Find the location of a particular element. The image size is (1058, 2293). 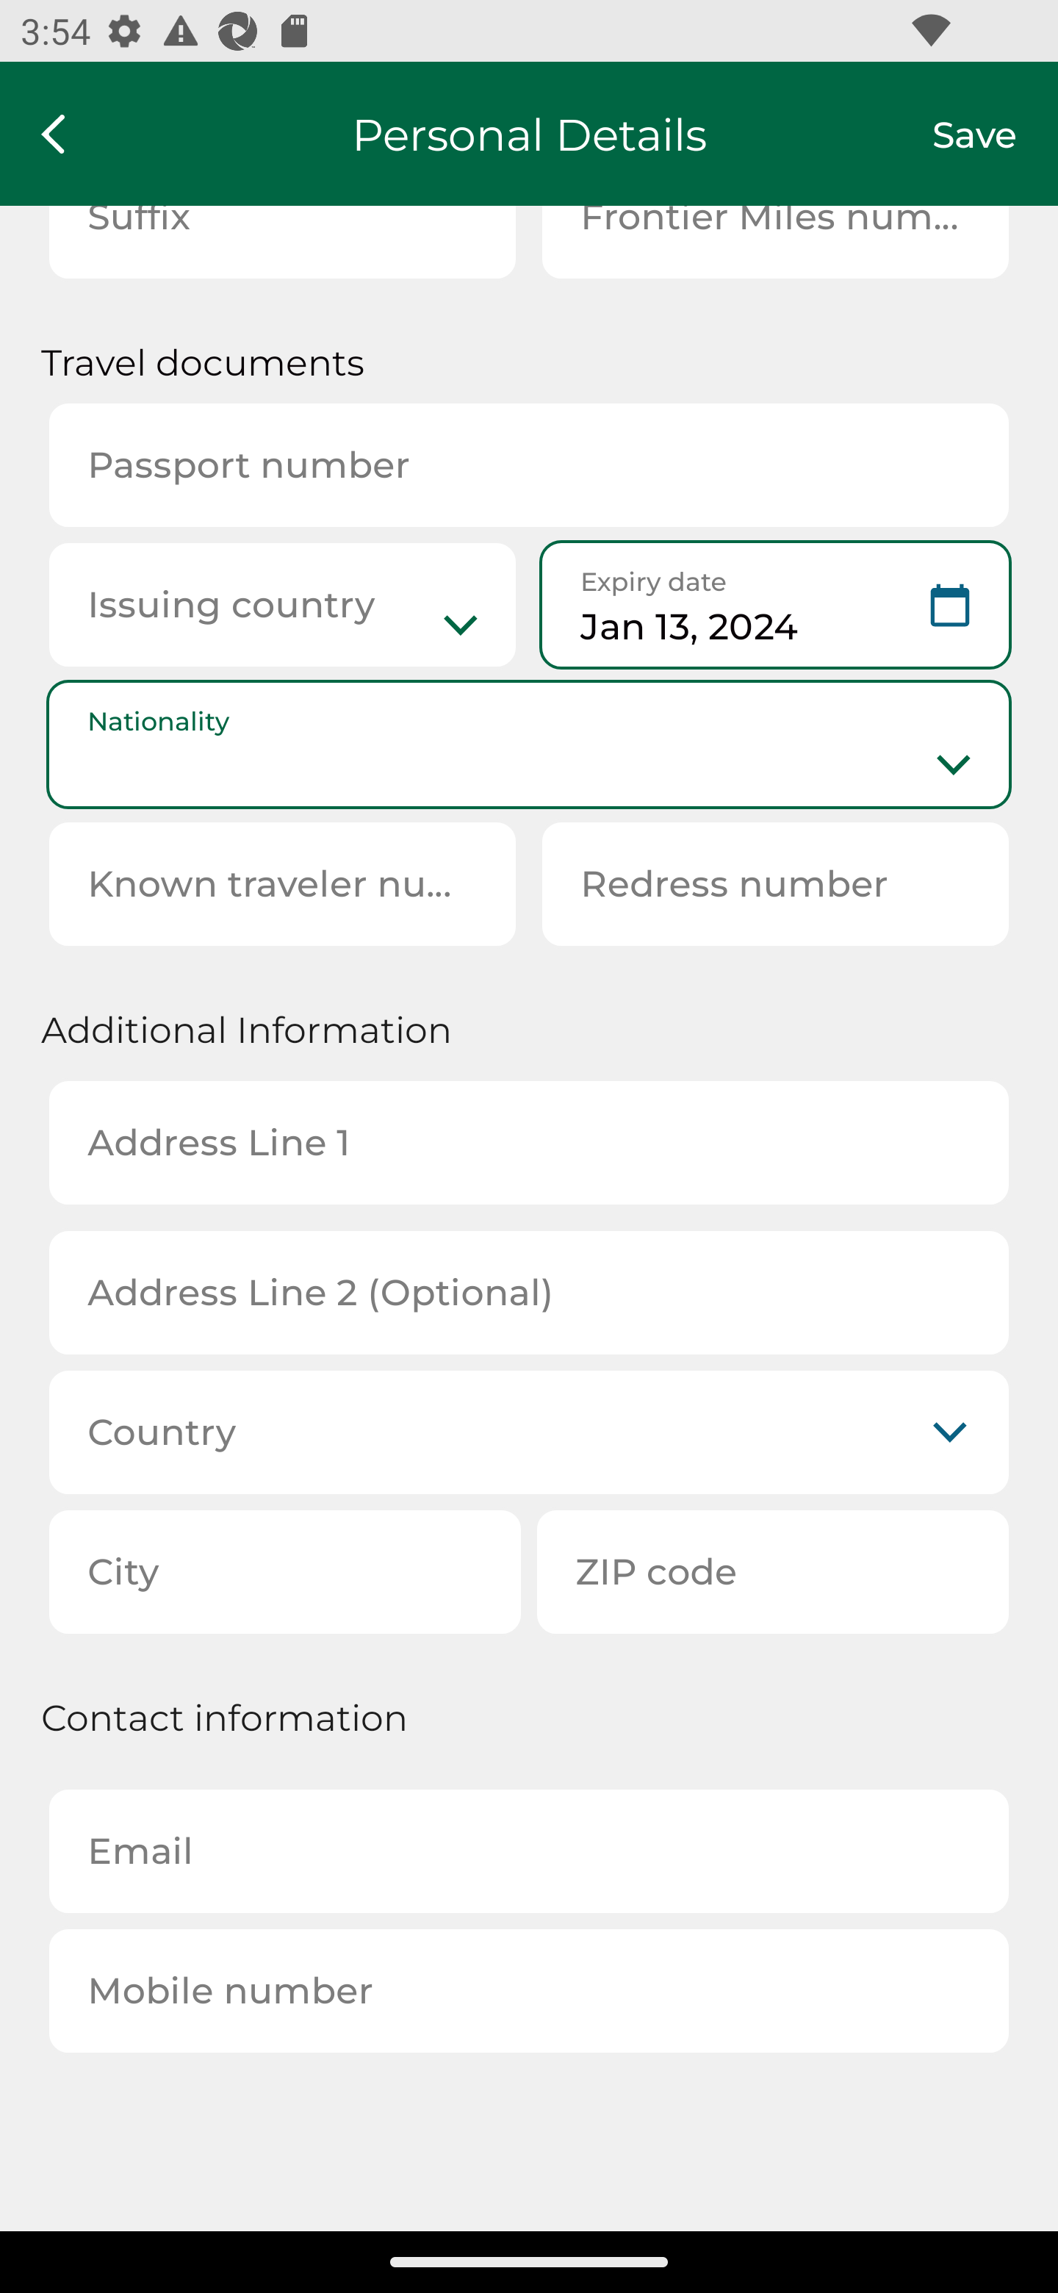

Nationality is located at coordinates (529, 744).